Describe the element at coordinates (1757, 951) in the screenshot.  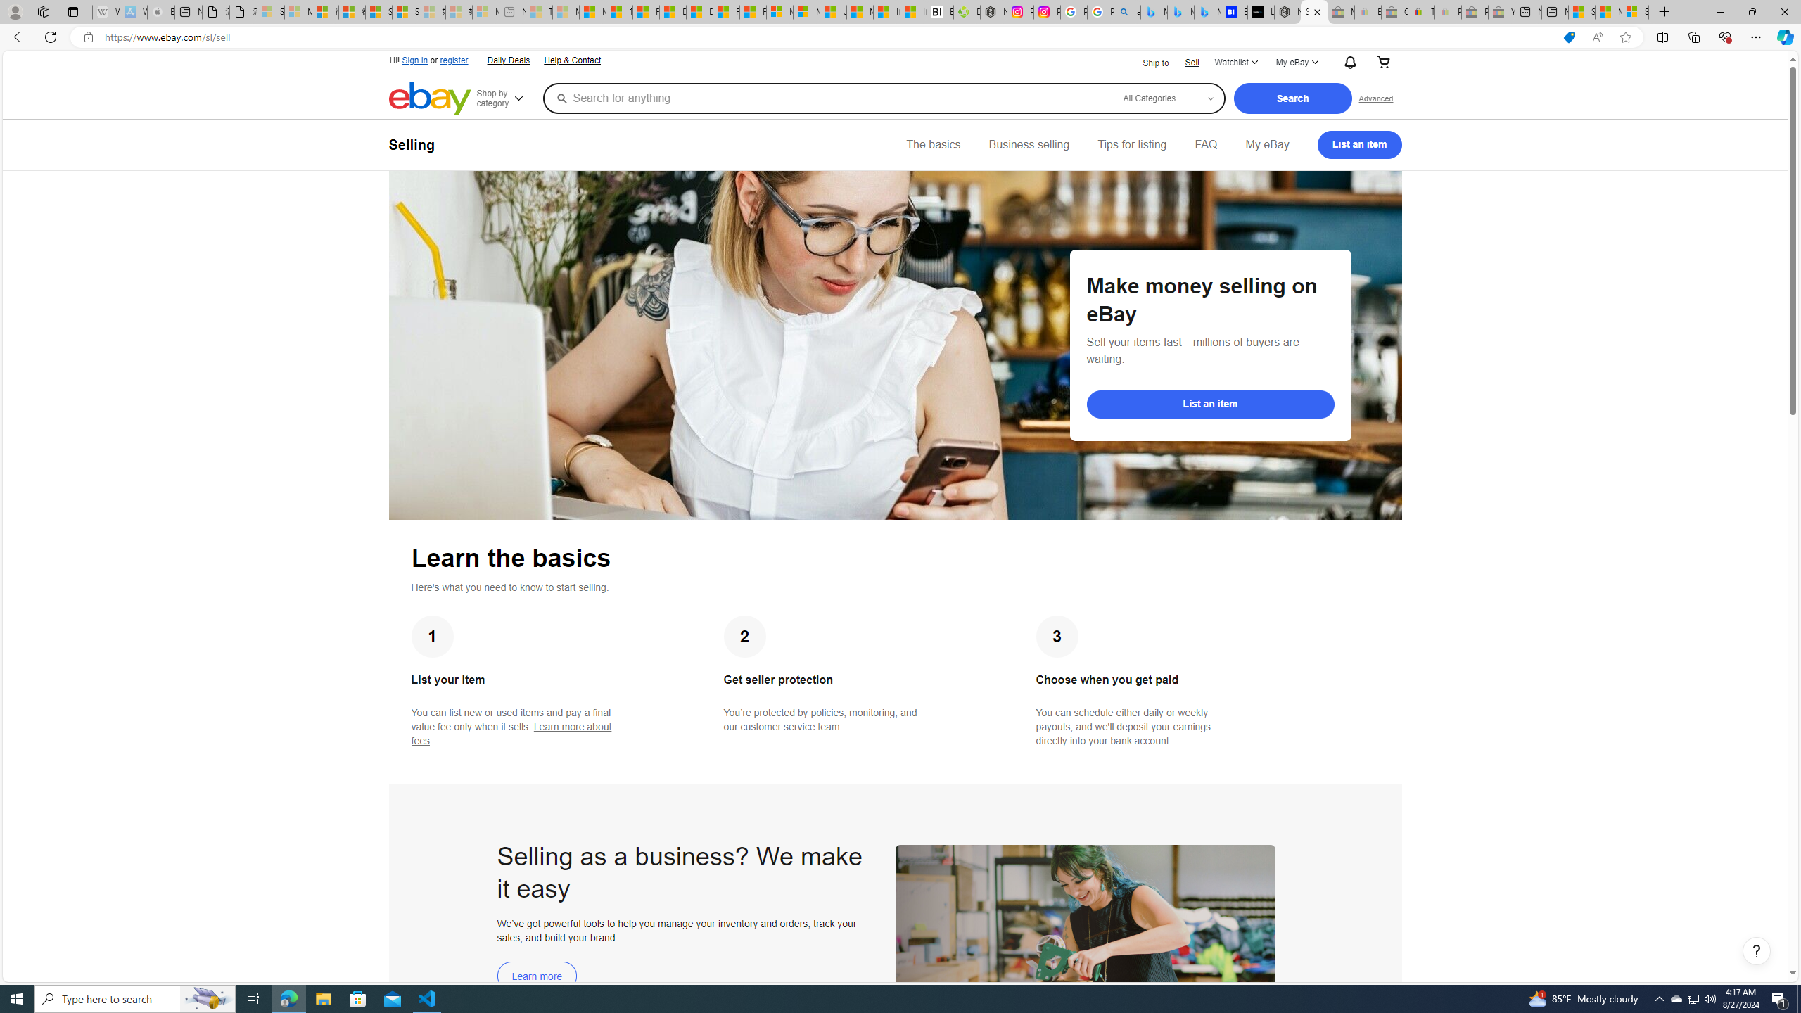
I see `Help, opens dialogs` at that location.